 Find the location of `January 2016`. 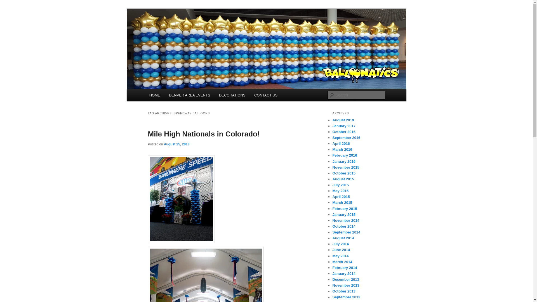

January 2016 is located at coordinates (343, 162).